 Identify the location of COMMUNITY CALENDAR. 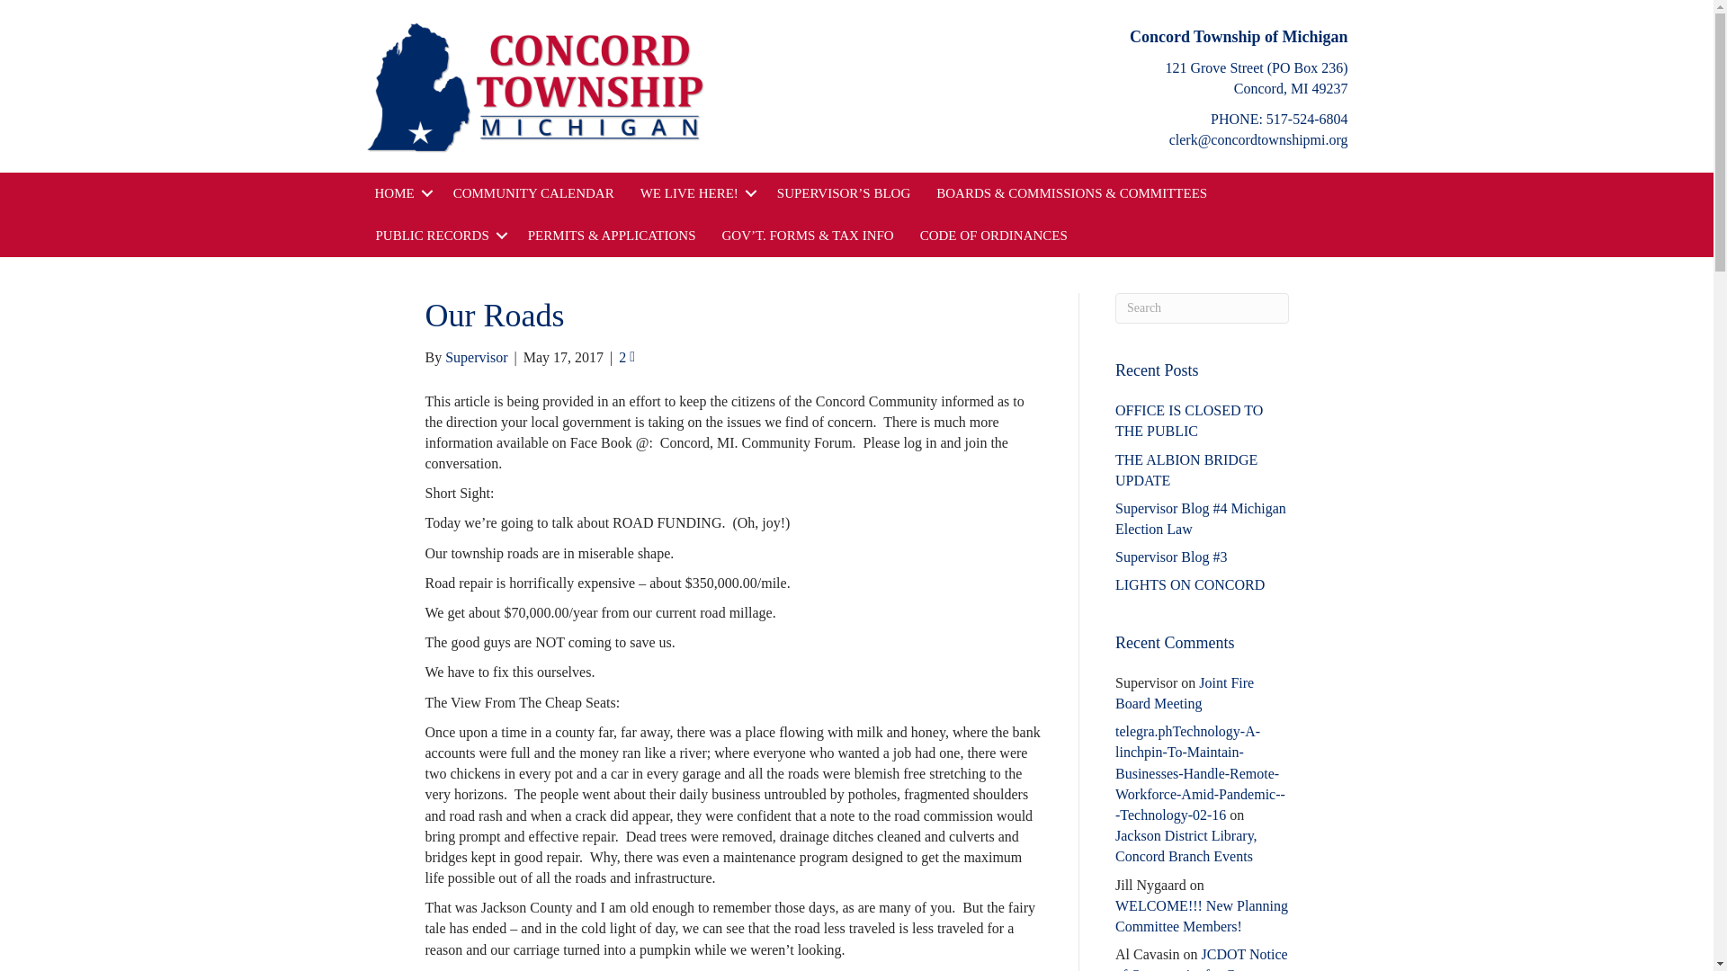
(532, 193).